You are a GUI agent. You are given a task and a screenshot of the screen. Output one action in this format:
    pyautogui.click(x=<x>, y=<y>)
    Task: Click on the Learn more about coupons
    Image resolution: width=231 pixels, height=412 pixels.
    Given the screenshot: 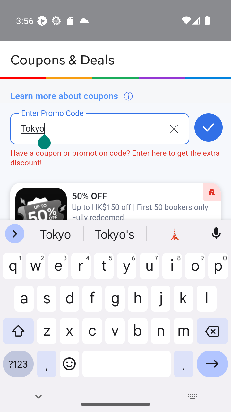 What is the action you would take?
    pyautogui.click(x=72, y=96)
    